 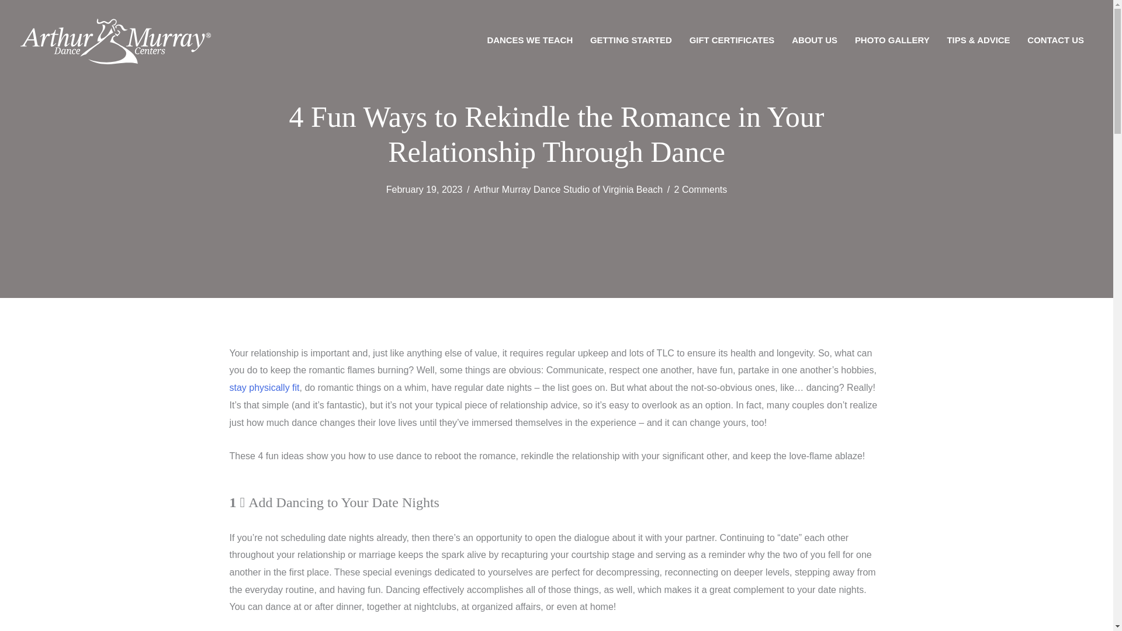 What do you see at coordinates (815, 40) in the screenshot?
I see `ABOUT US` at bounding box center [815, 40].